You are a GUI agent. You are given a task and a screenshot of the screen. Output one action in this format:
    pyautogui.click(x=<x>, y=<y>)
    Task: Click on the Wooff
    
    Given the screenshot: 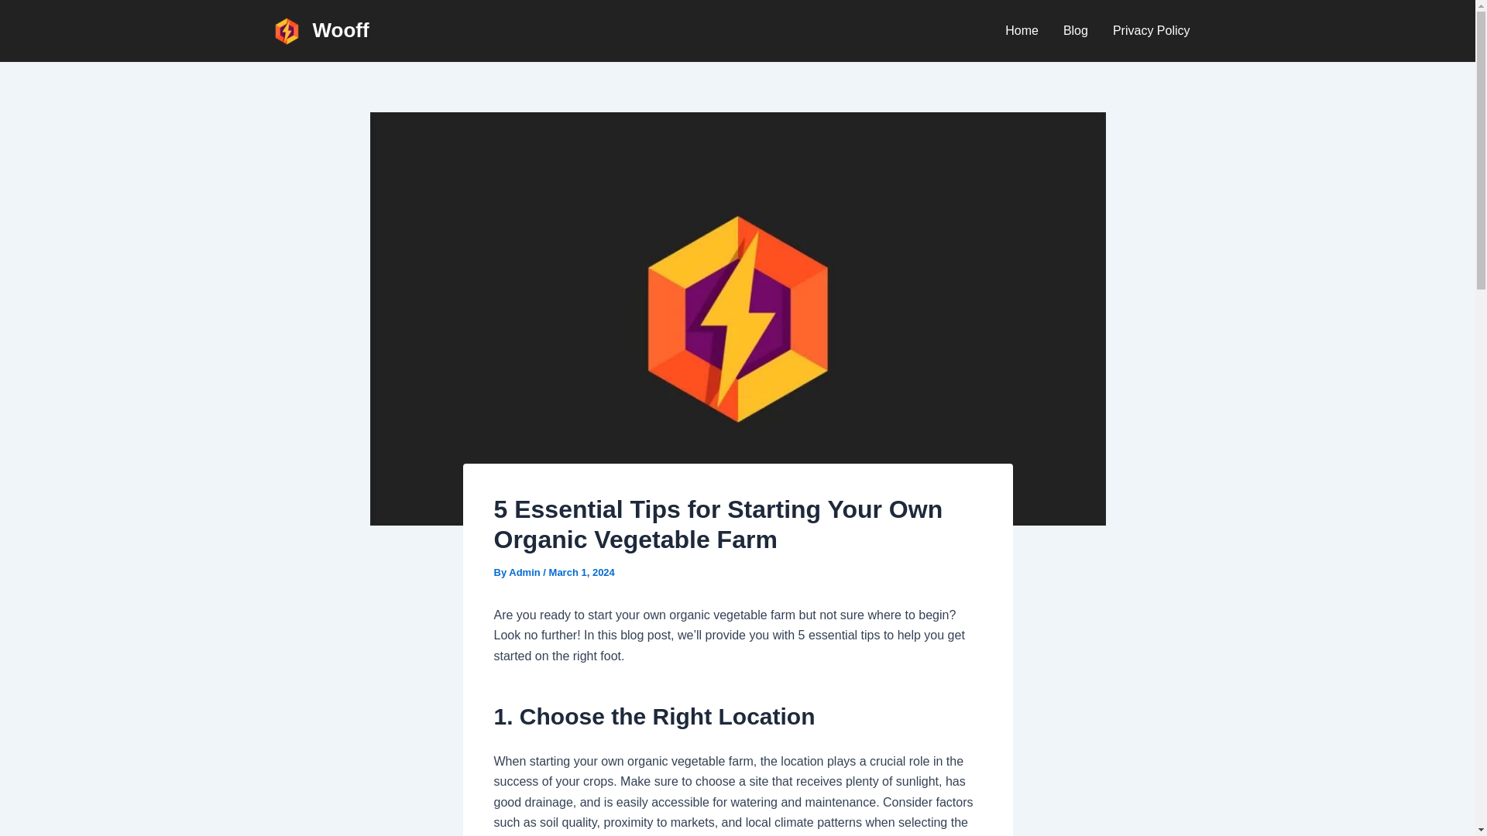 What is the action you would take?
    pyautogui.click(x=341, y=29)
    